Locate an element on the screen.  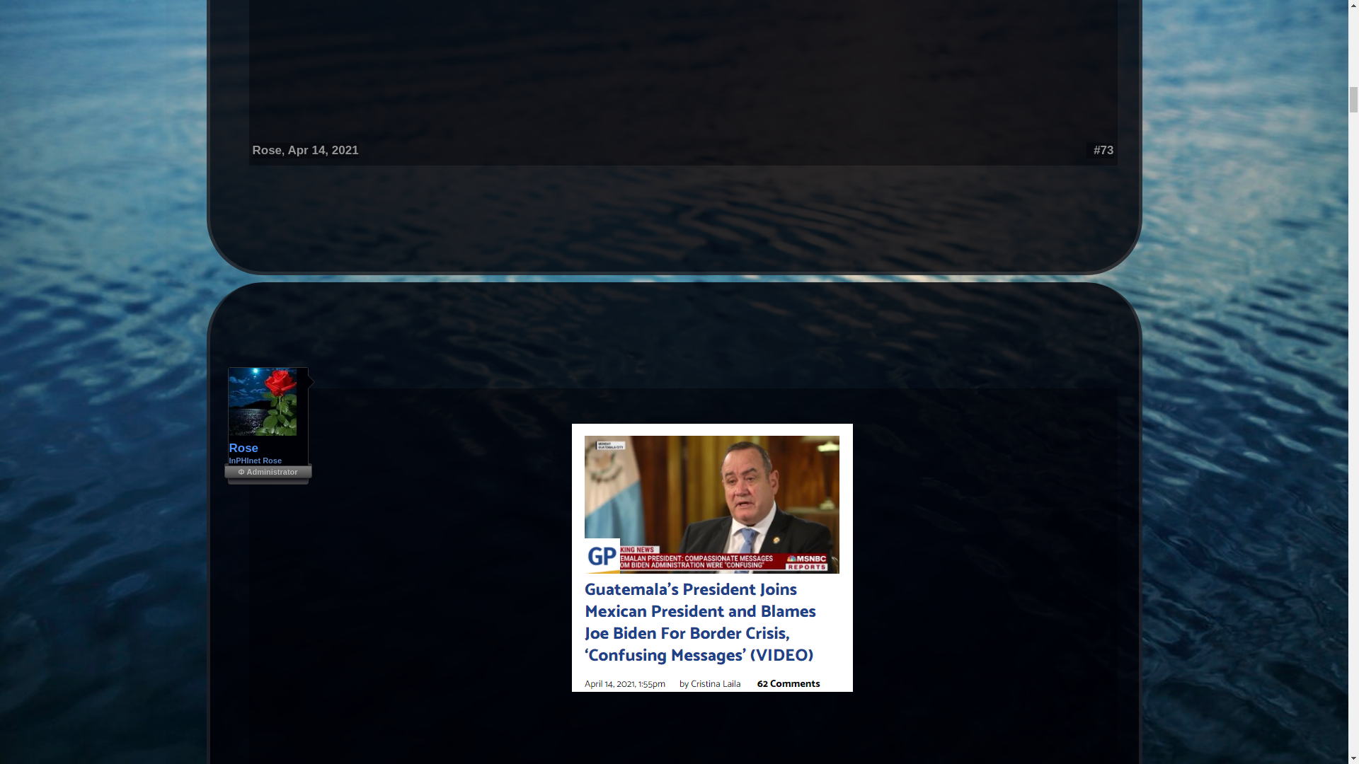
Permalink is located at coordinates (1103, 150).